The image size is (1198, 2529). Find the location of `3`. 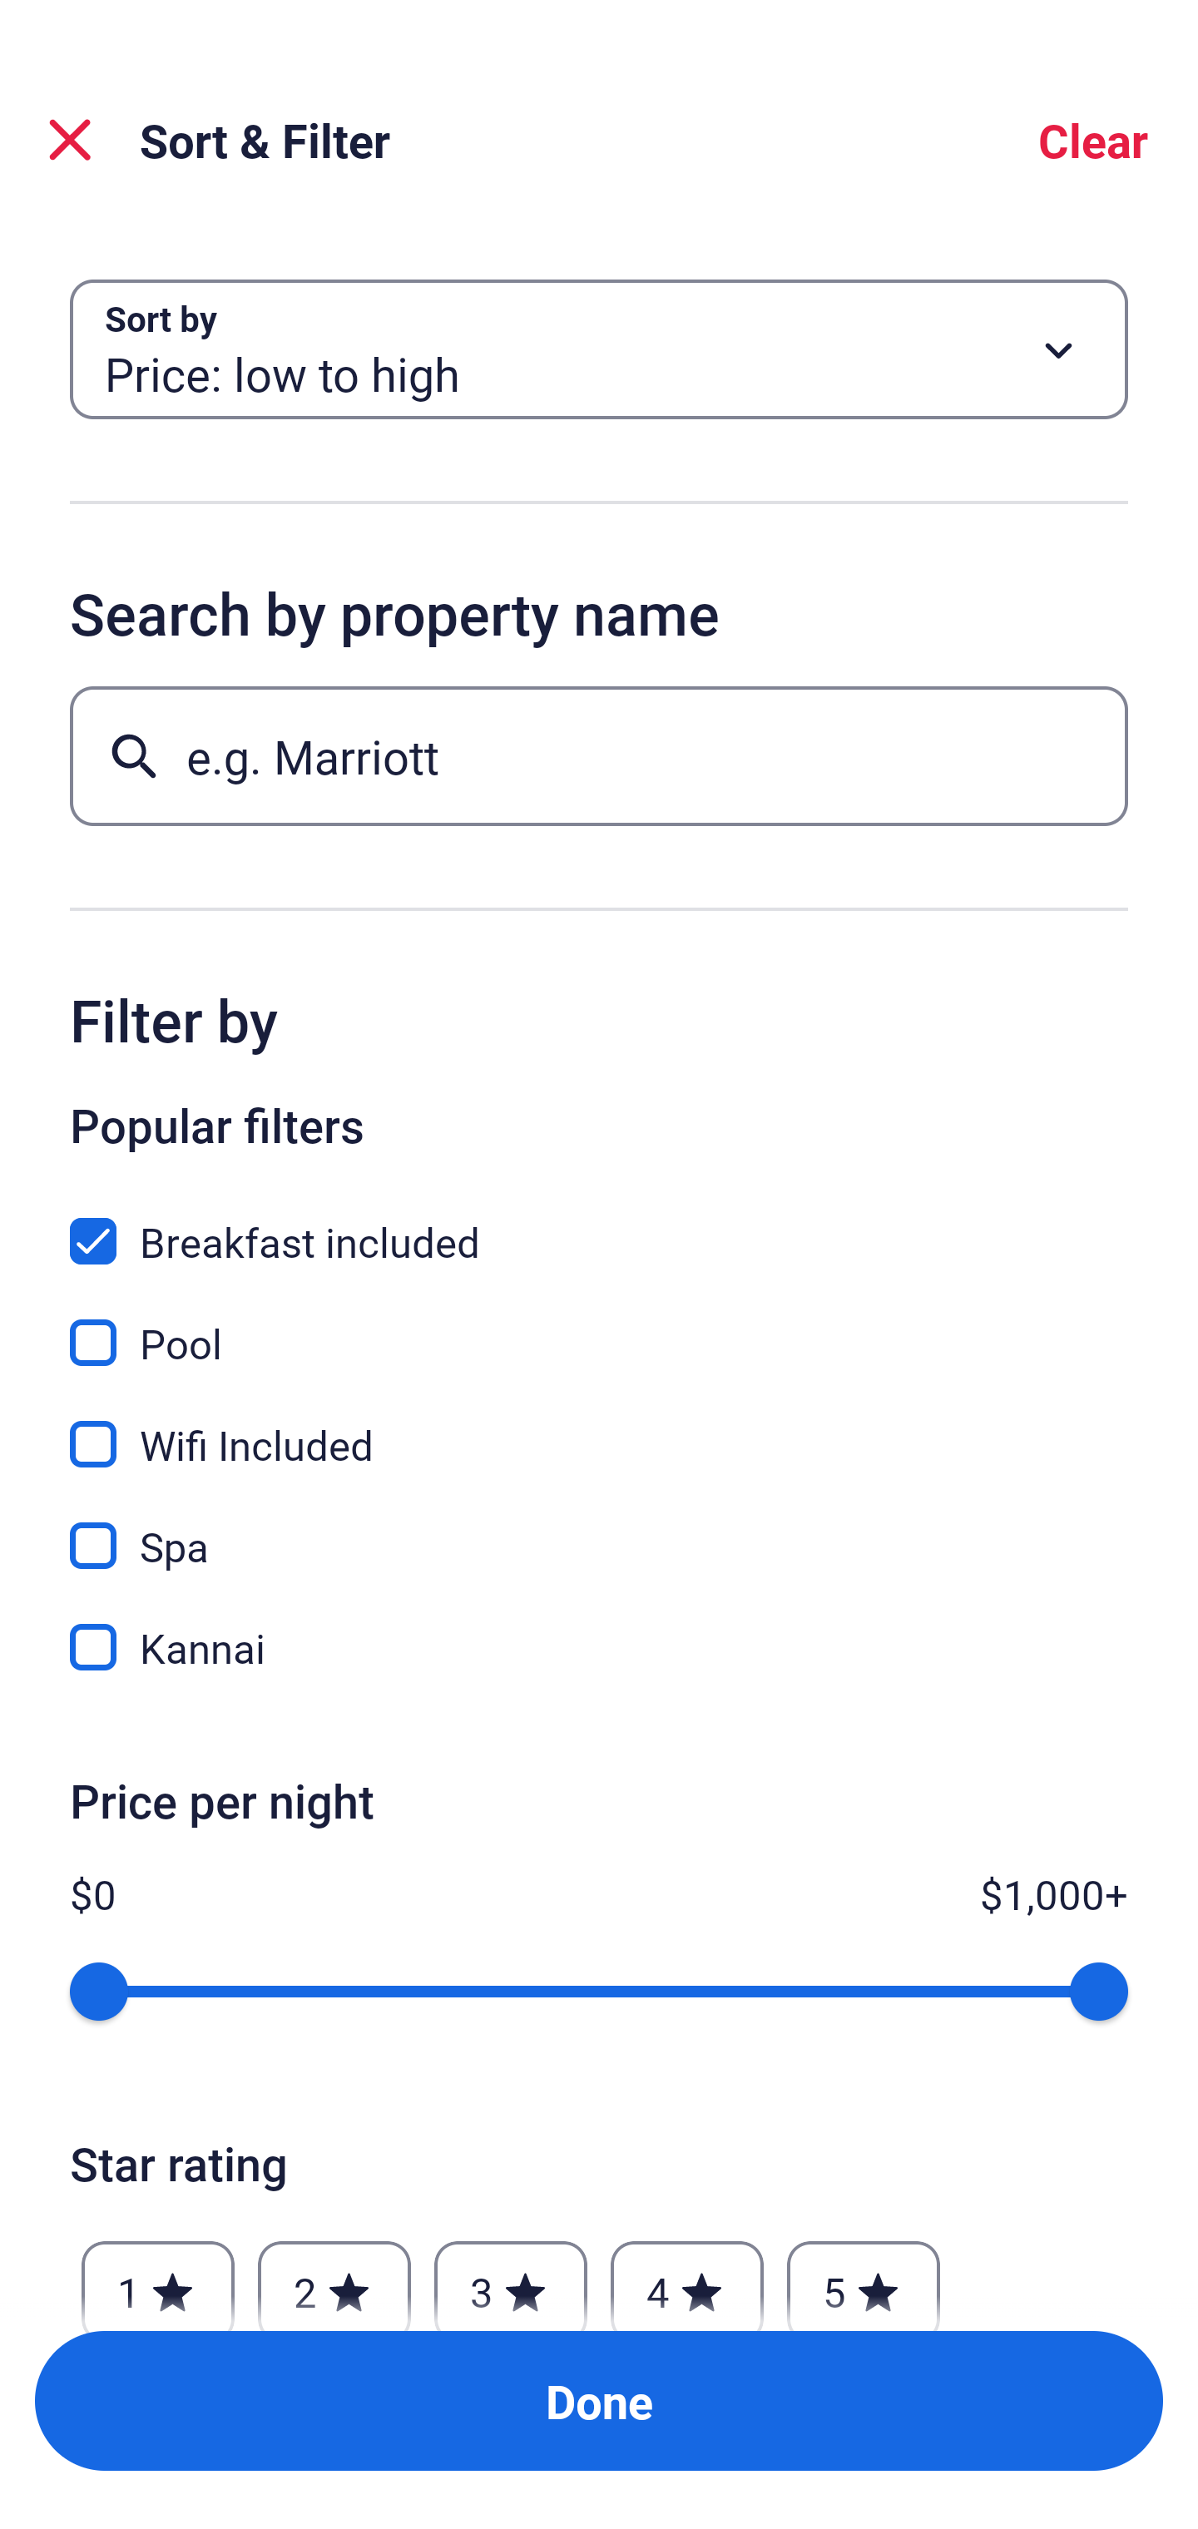

3 is located at coordinates (510, 2277).